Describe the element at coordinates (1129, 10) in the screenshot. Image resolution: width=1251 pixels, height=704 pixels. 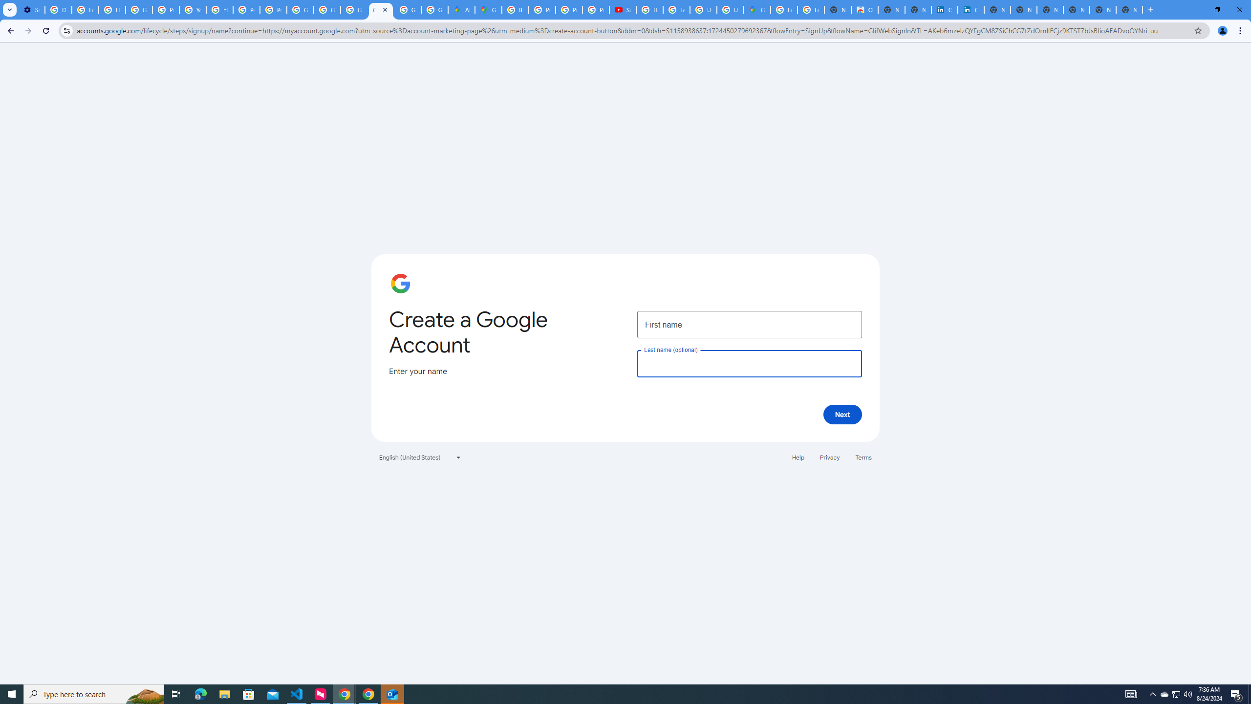
I see `New Tab` at that location.